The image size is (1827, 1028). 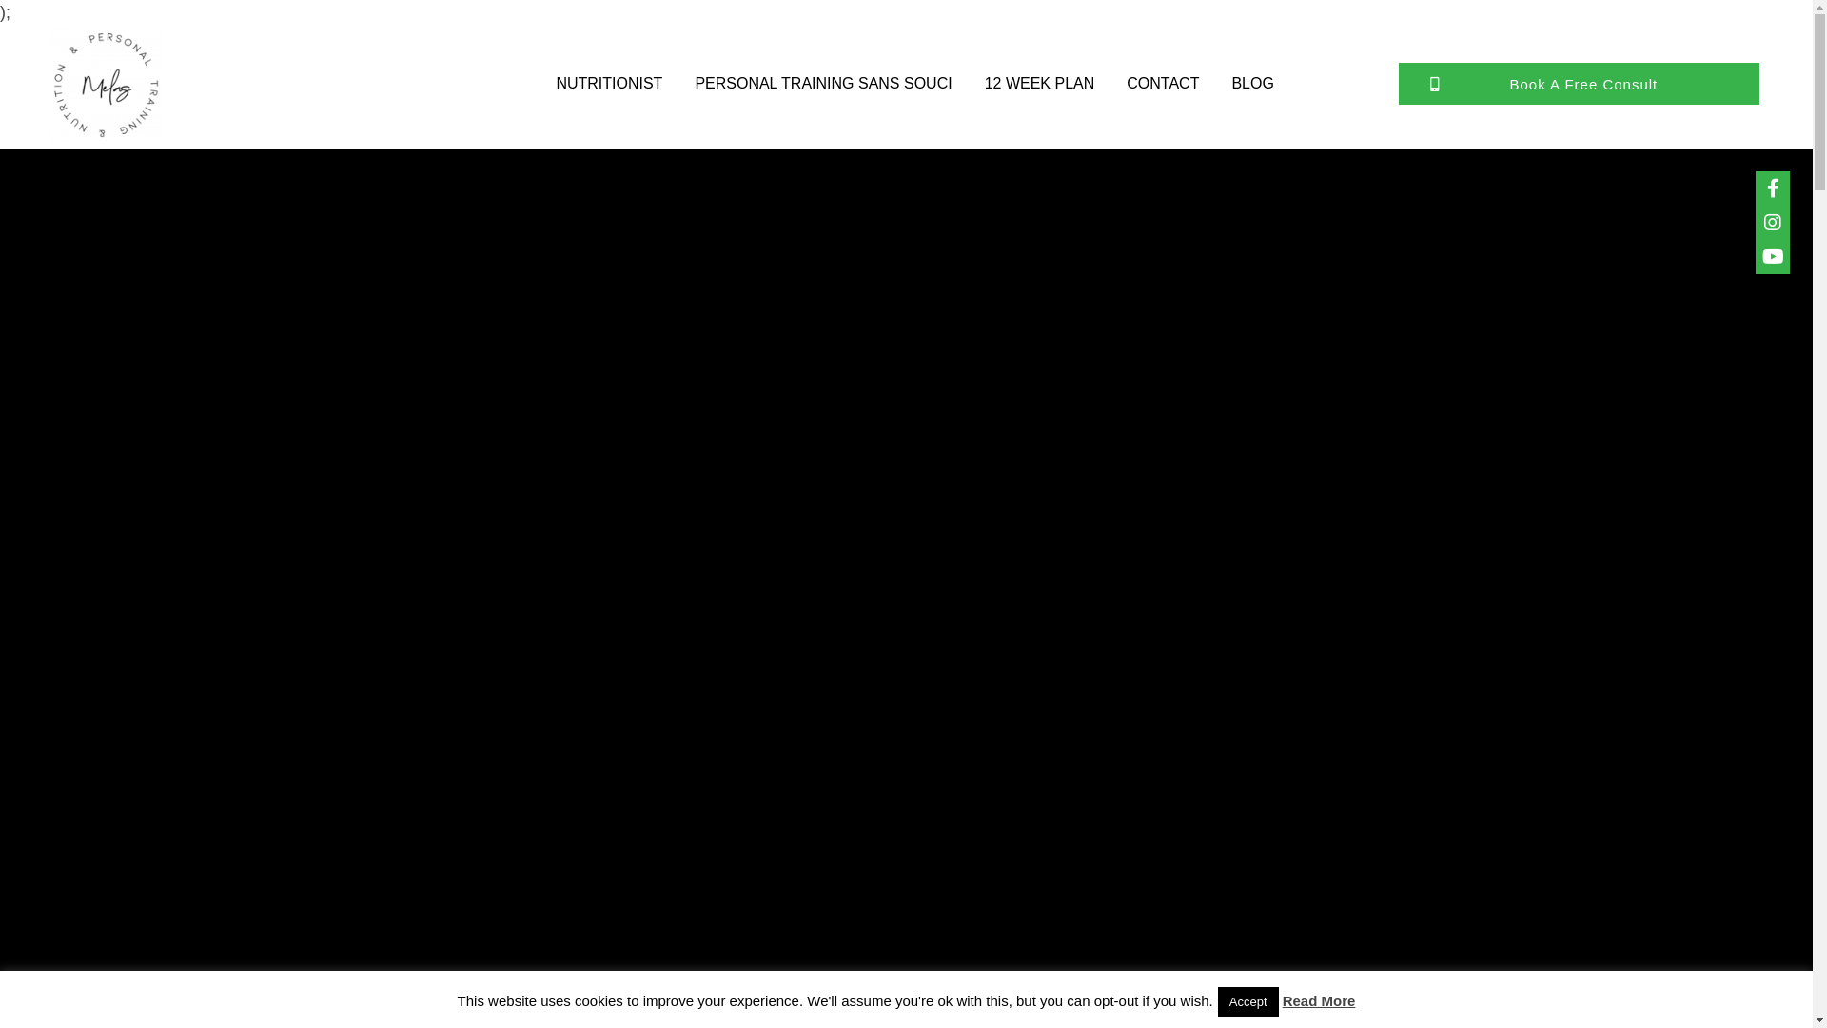 I want to click on Accept, so click(x=1248, y=1001).